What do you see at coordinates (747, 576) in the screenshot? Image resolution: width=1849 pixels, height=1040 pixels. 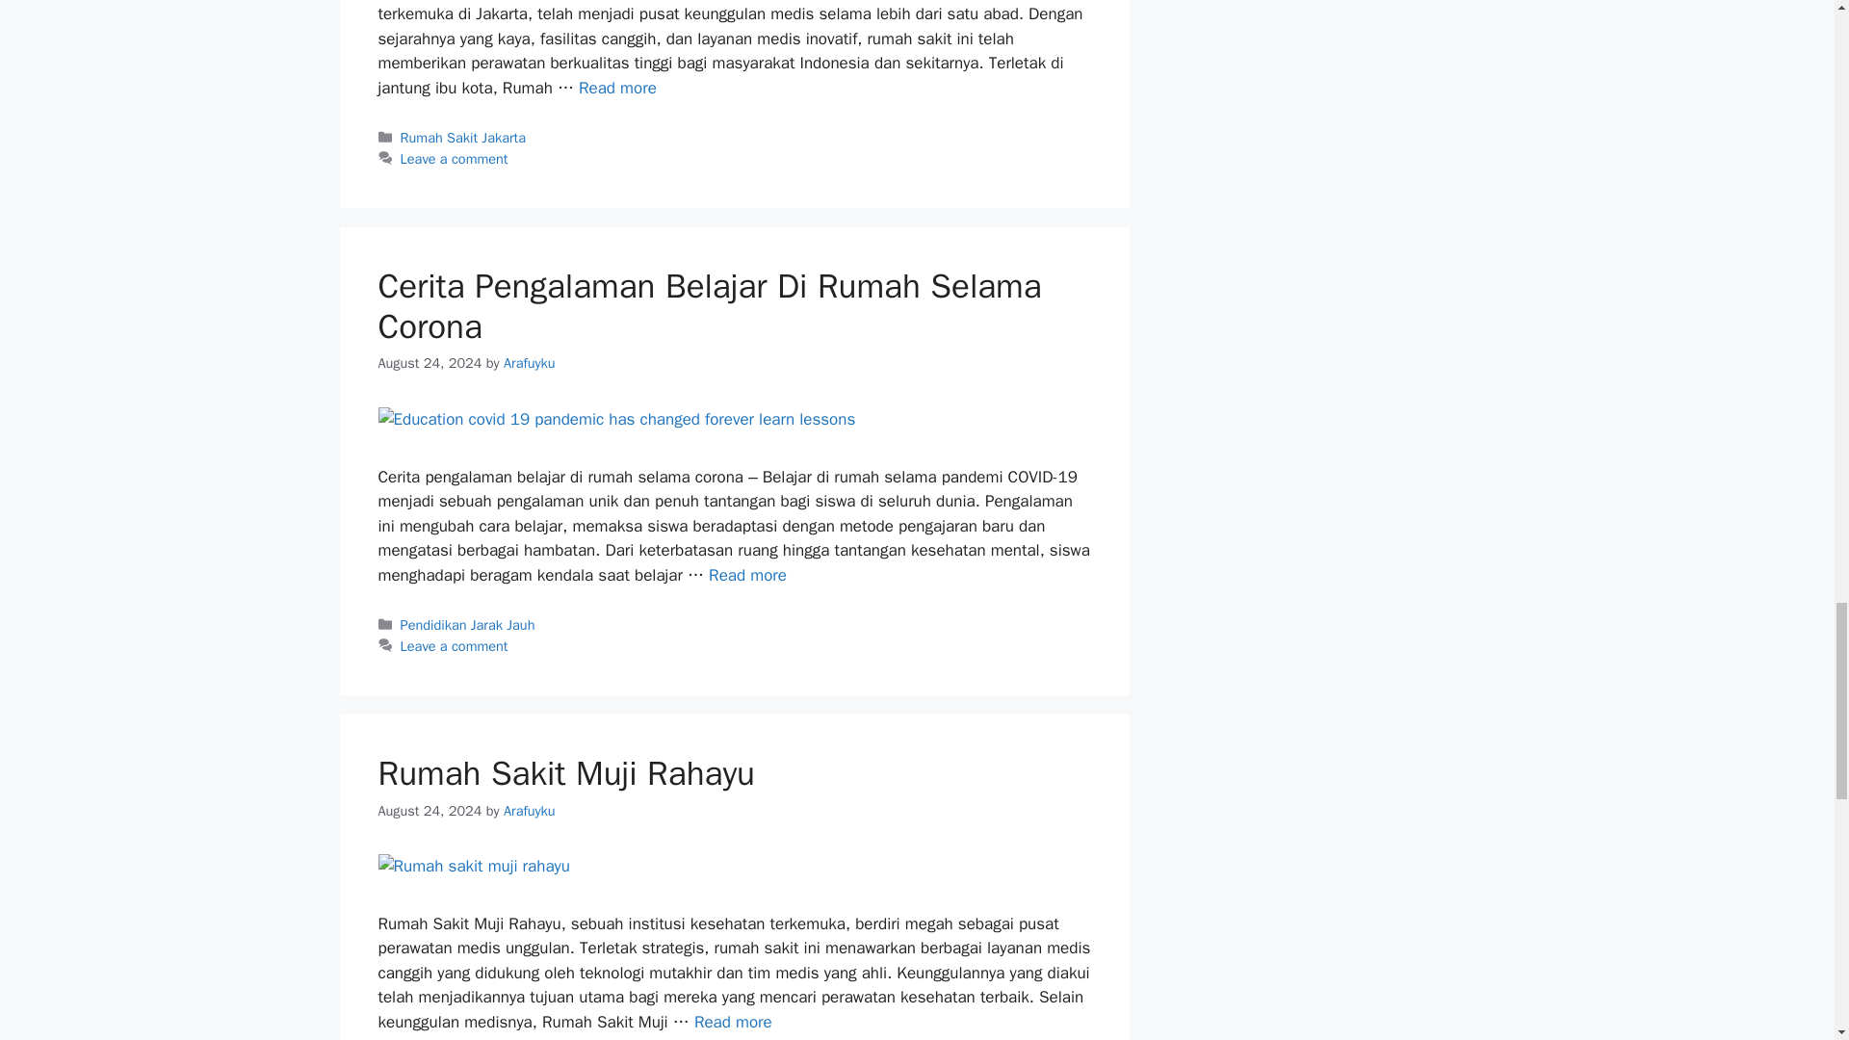 I see `Cerita Pengalaman Belajar Di Rumah Selama Corona` at bounding box center [747, 576].